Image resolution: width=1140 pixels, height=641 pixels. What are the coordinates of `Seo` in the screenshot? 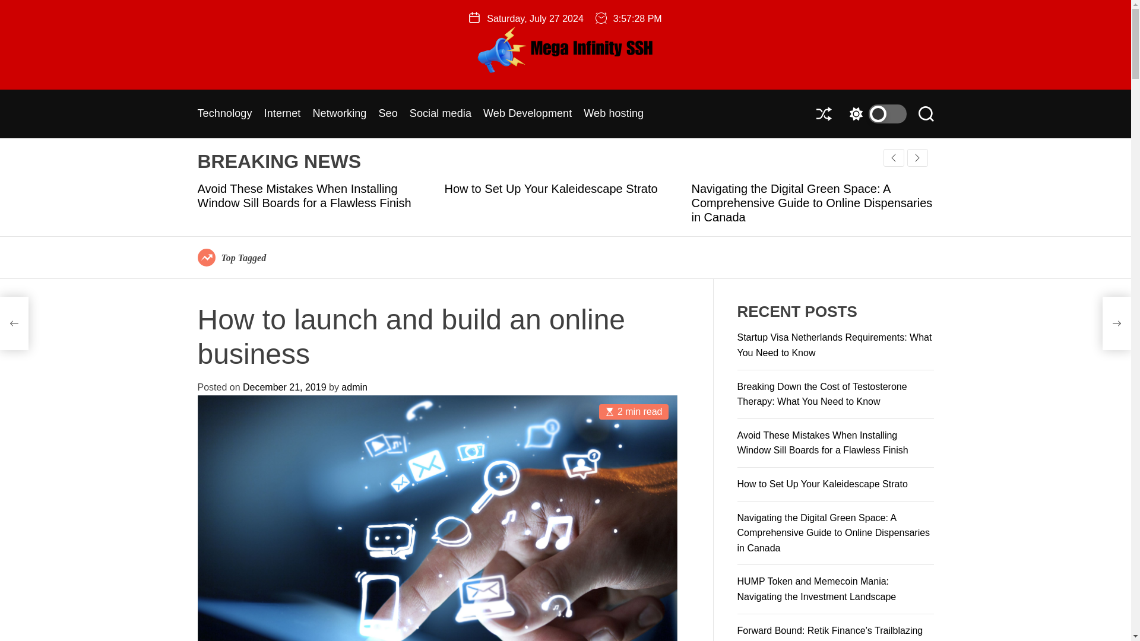 It's located at (387, 113).